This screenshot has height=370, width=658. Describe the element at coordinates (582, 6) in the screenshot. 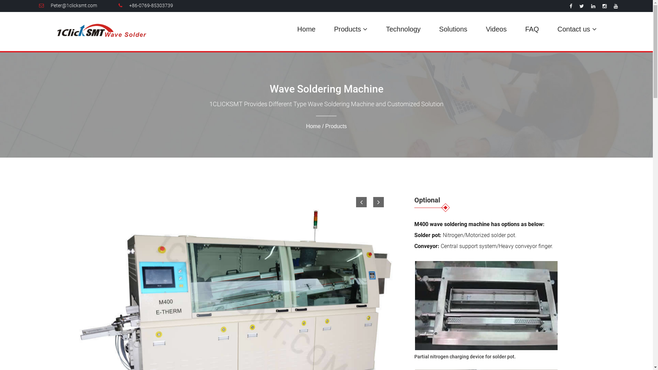

I see `Twitter` at that location.